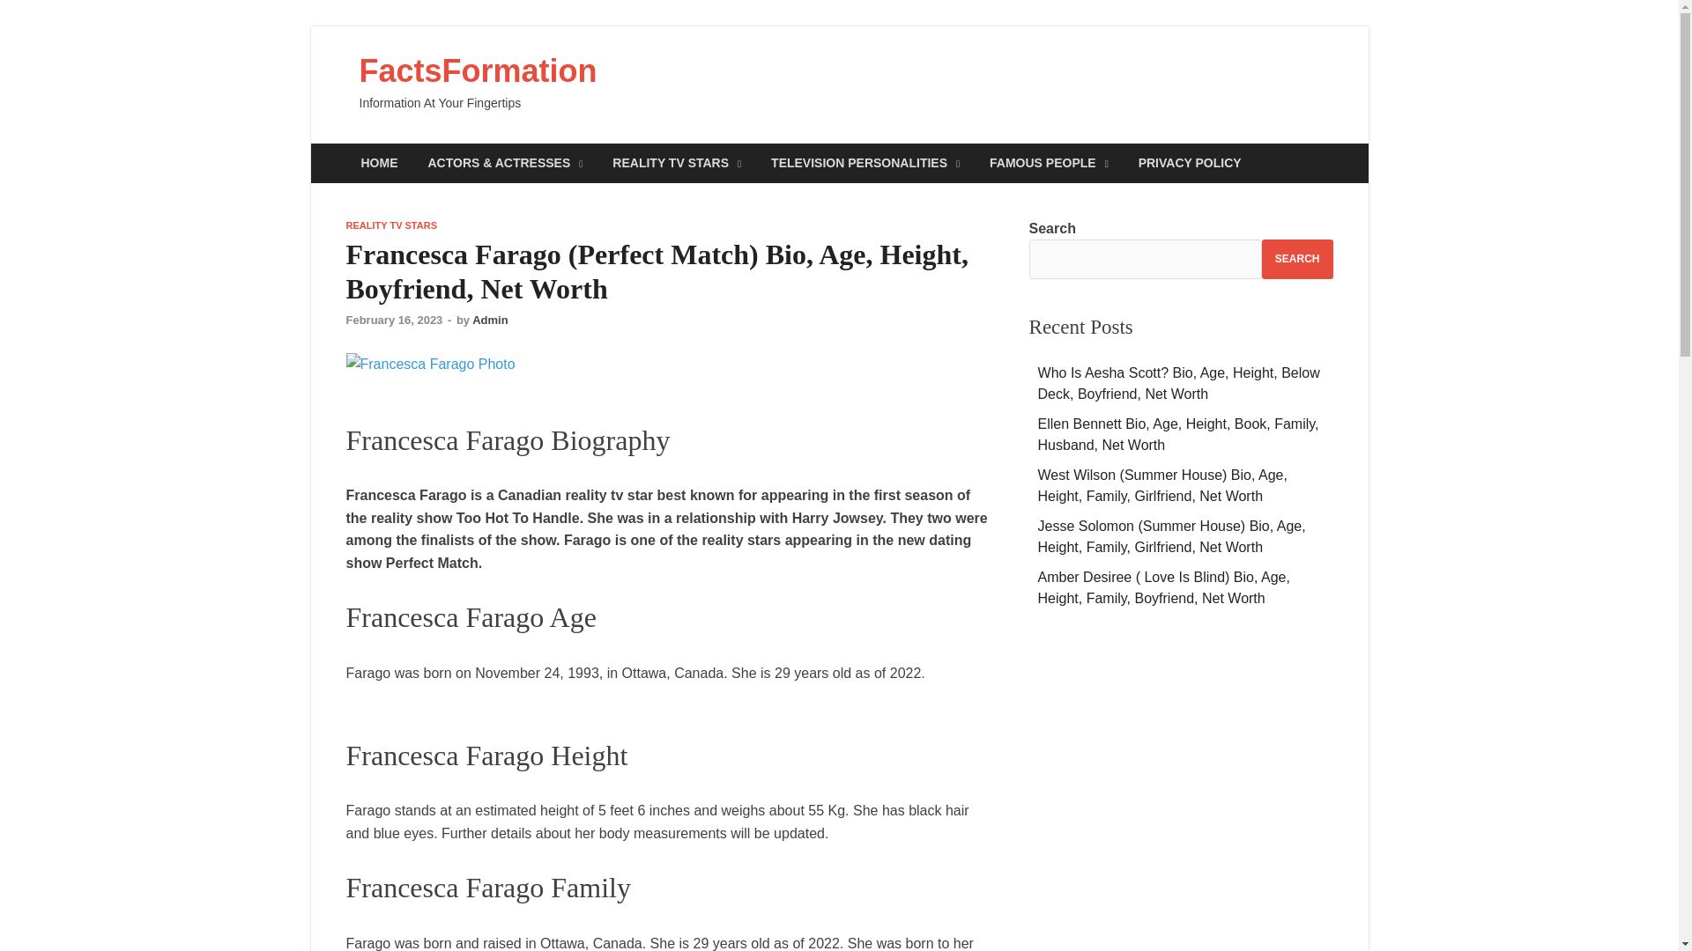  Describe the element at coordinates (1049, 164) in the screenshot. I see `FAMOUS PEOPLE` at that location.